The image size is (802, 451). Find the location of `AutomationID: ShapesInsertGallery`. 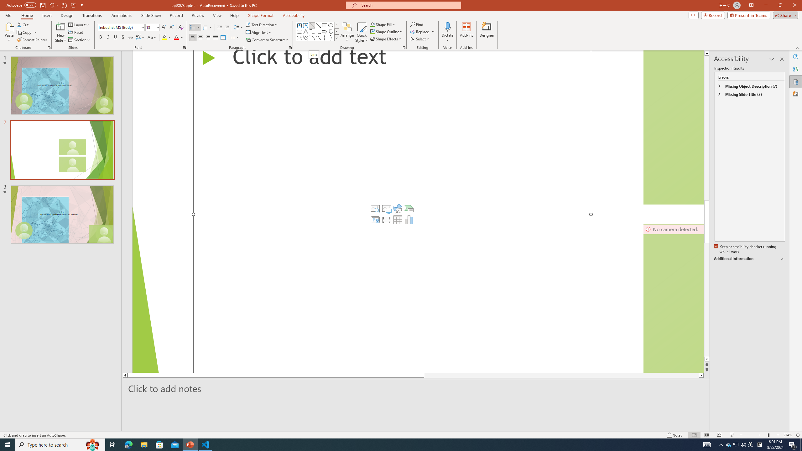

AutomationID: ShapesInsertGallery is located at coordinates (318, 32).